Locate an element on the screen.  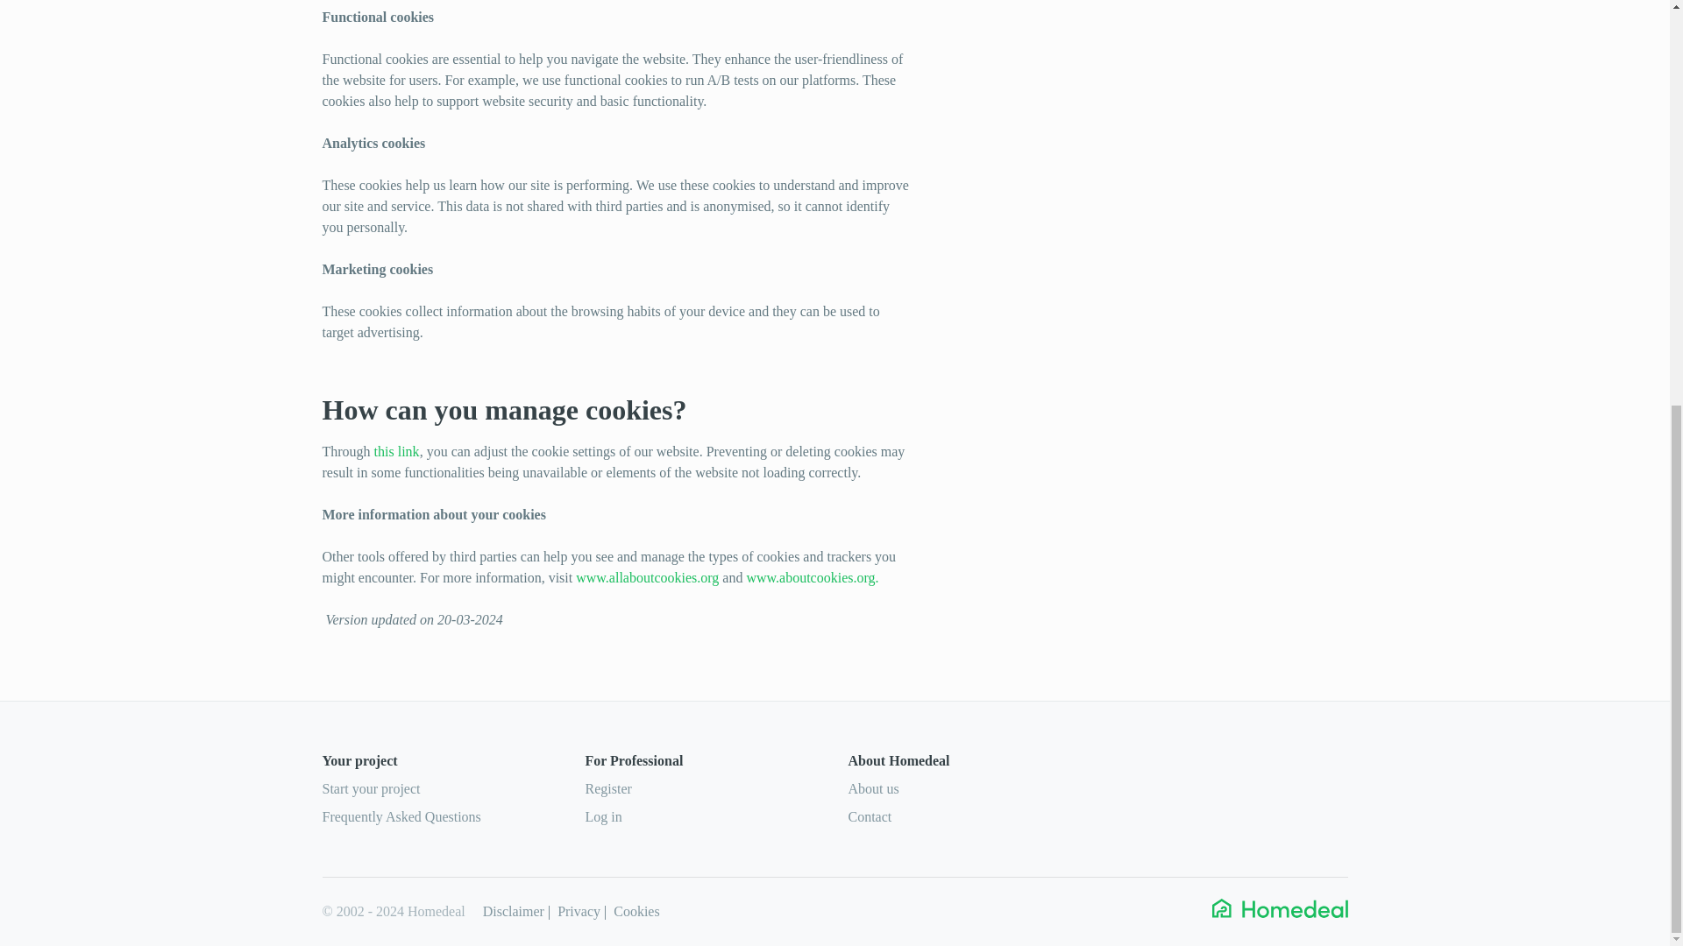
About us is located at coordinates (873, 788).